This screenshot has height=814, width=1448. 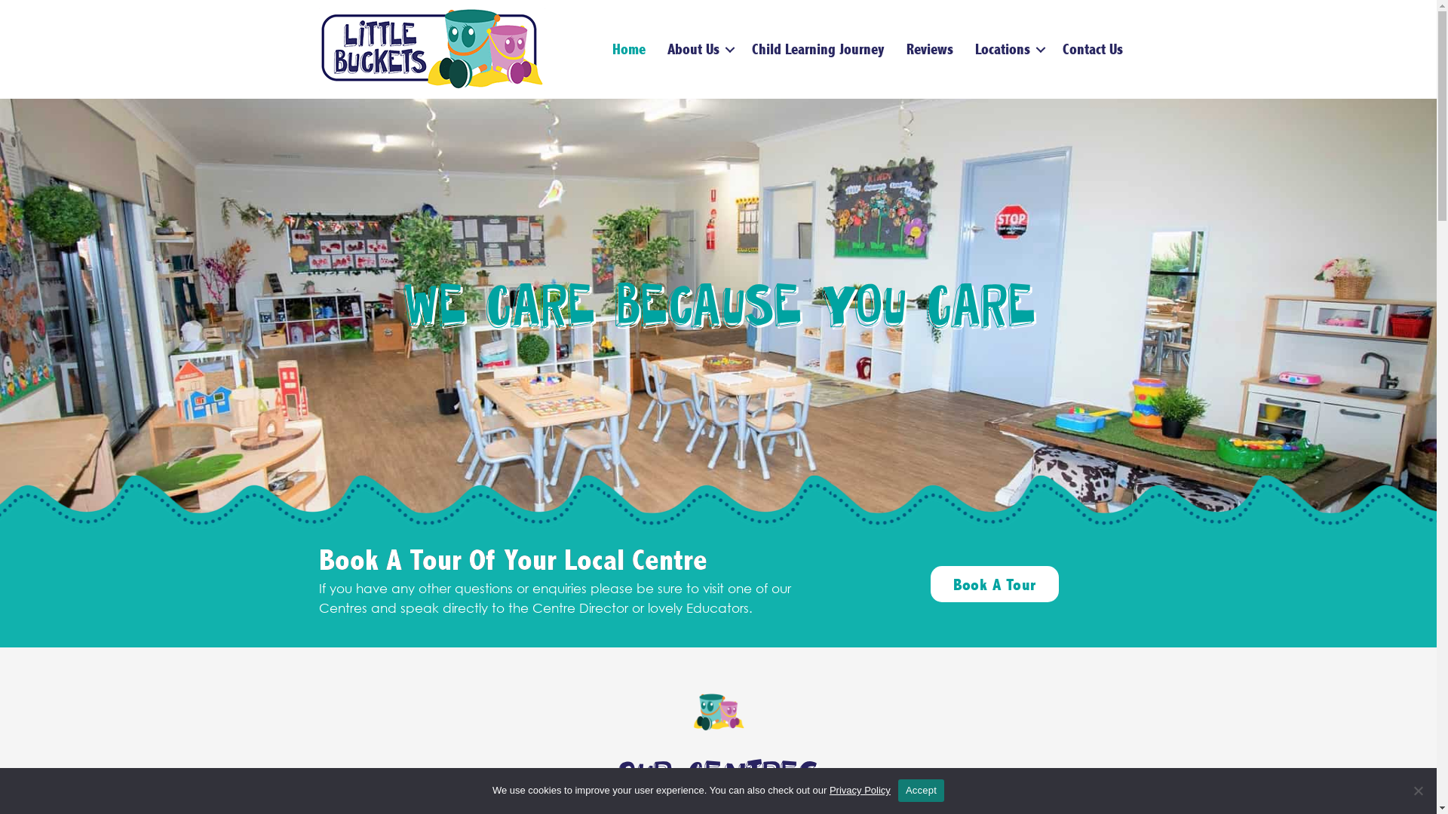 What do you see at coordinates (718, 712) in the screenshot?
I see `cropped-fav.png` at bounding box center [718, 712].